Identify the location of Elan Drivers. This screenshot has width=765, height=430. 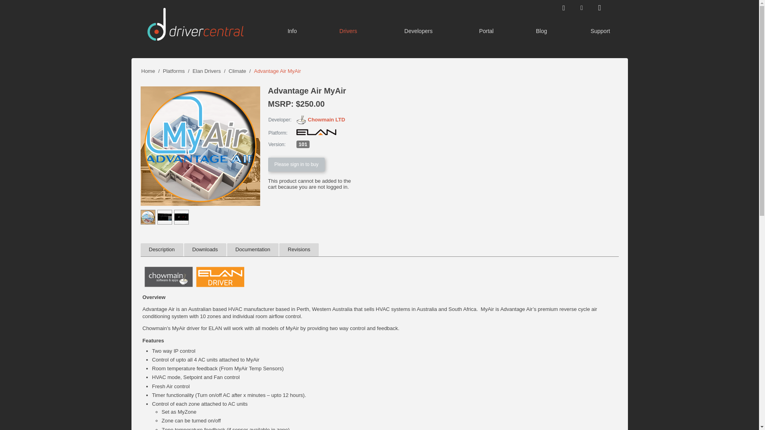
(206, 71).